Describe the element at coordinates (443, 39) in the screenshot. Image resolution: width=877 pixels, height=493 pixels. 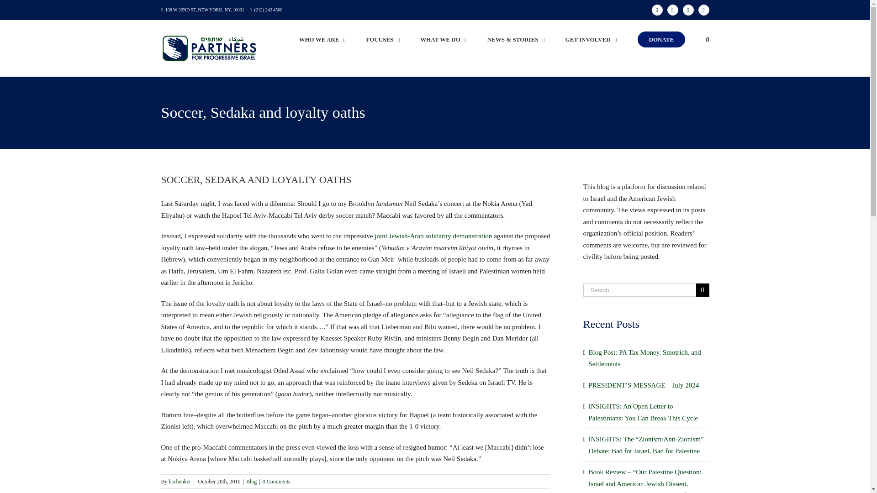
I see `WHAT WE DO` at that location.